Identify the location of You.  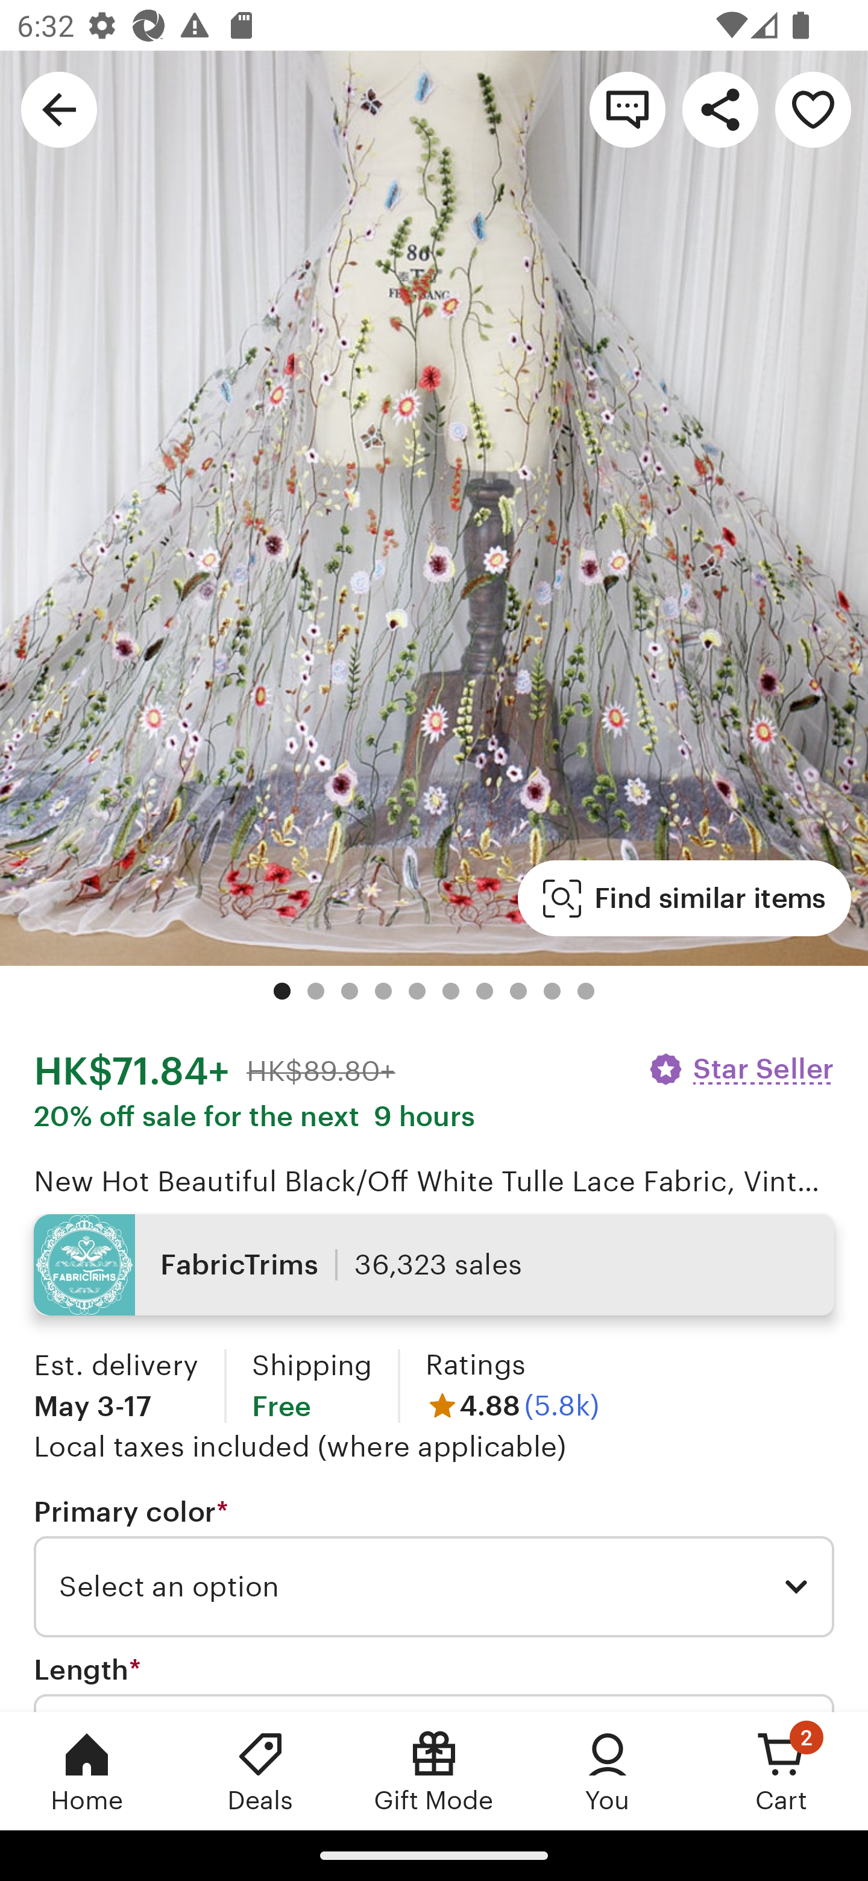
(608, 1771).